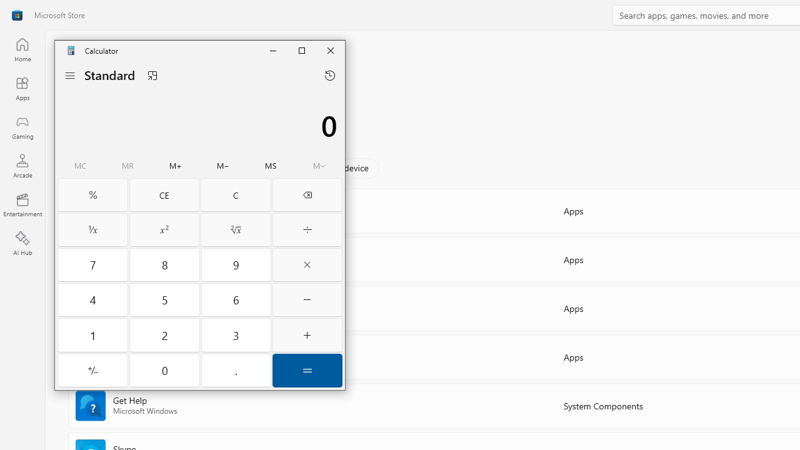 The width and height of the screenshot is (800, 450). Describe the element at coordinates (271, 166) in the screenshot. I see `Memory store` at that location.